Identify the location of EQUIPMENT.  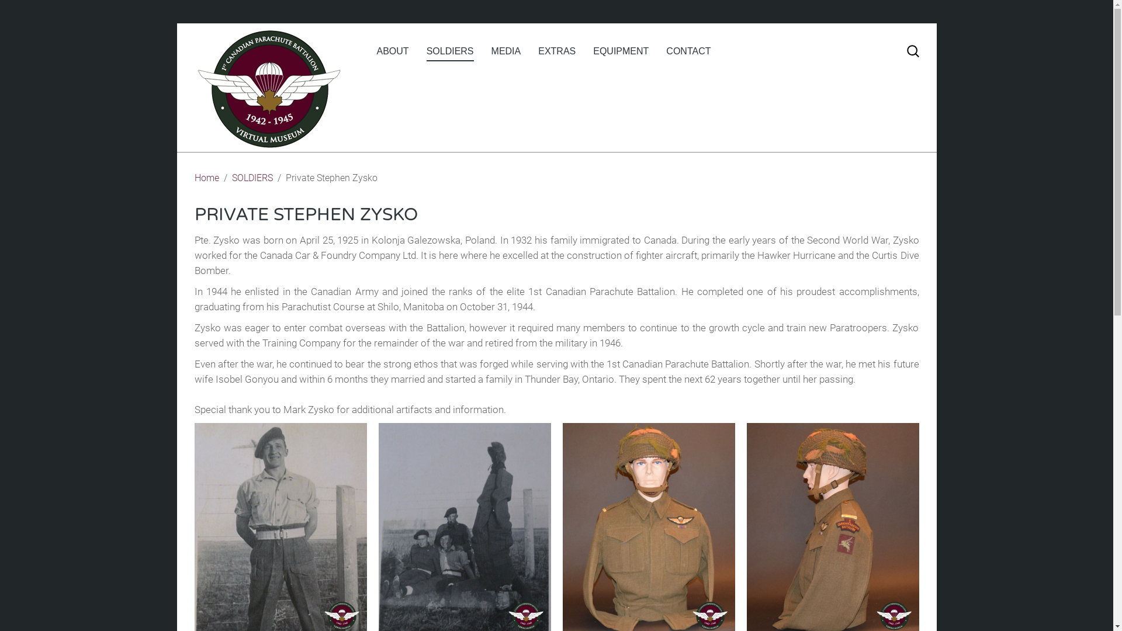
(621, 51).